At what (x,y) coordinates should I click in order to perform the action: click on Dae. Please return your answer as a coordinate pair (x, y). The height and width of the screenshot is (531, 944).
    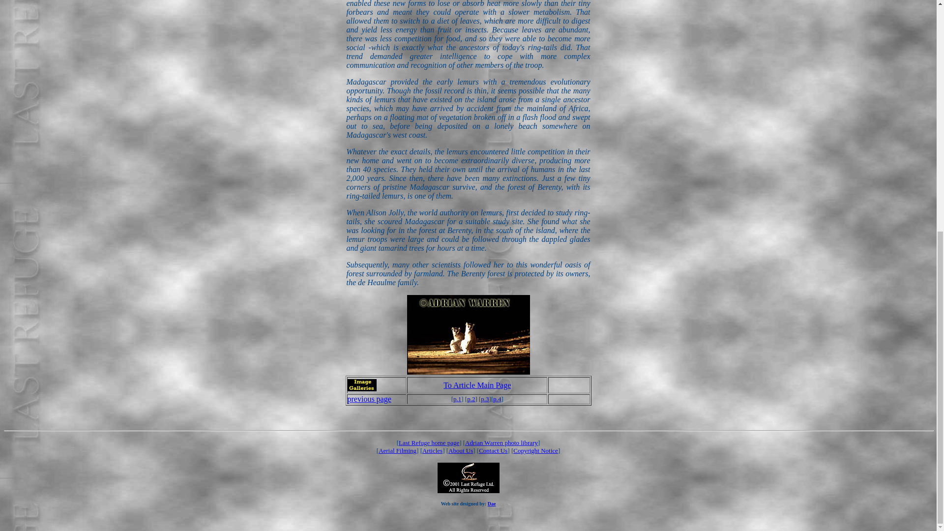
    Looking at the image, I should click on (492, 503).